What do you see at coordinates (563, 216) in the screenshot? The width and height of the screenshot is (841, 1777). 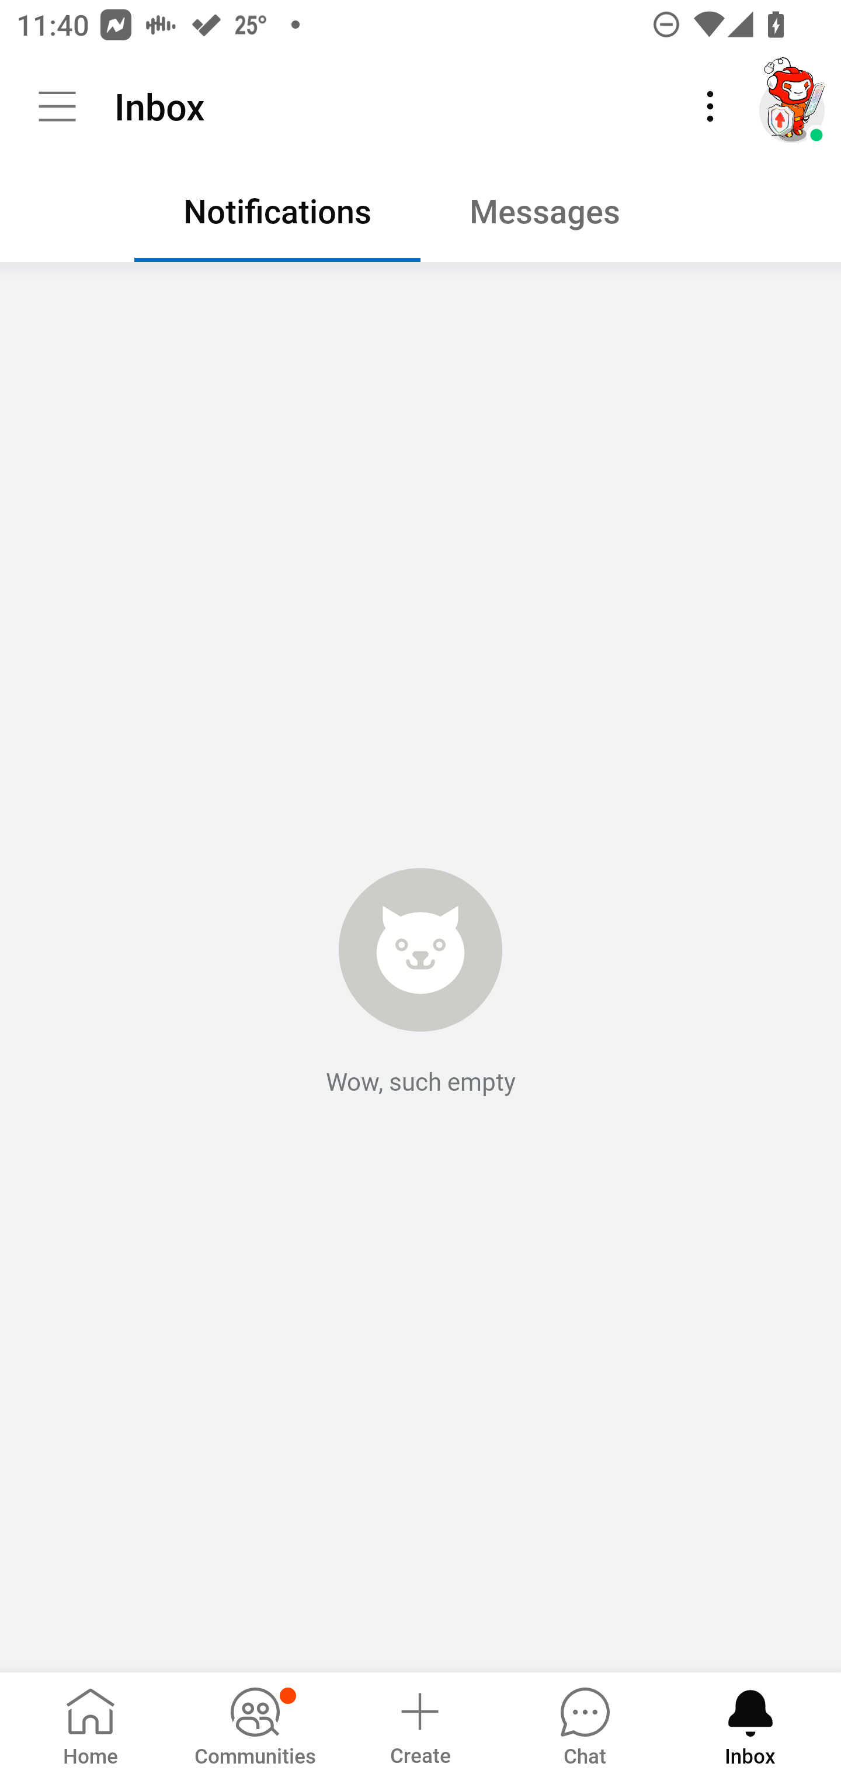 I see `Messages` at bounding box center [563, 216].